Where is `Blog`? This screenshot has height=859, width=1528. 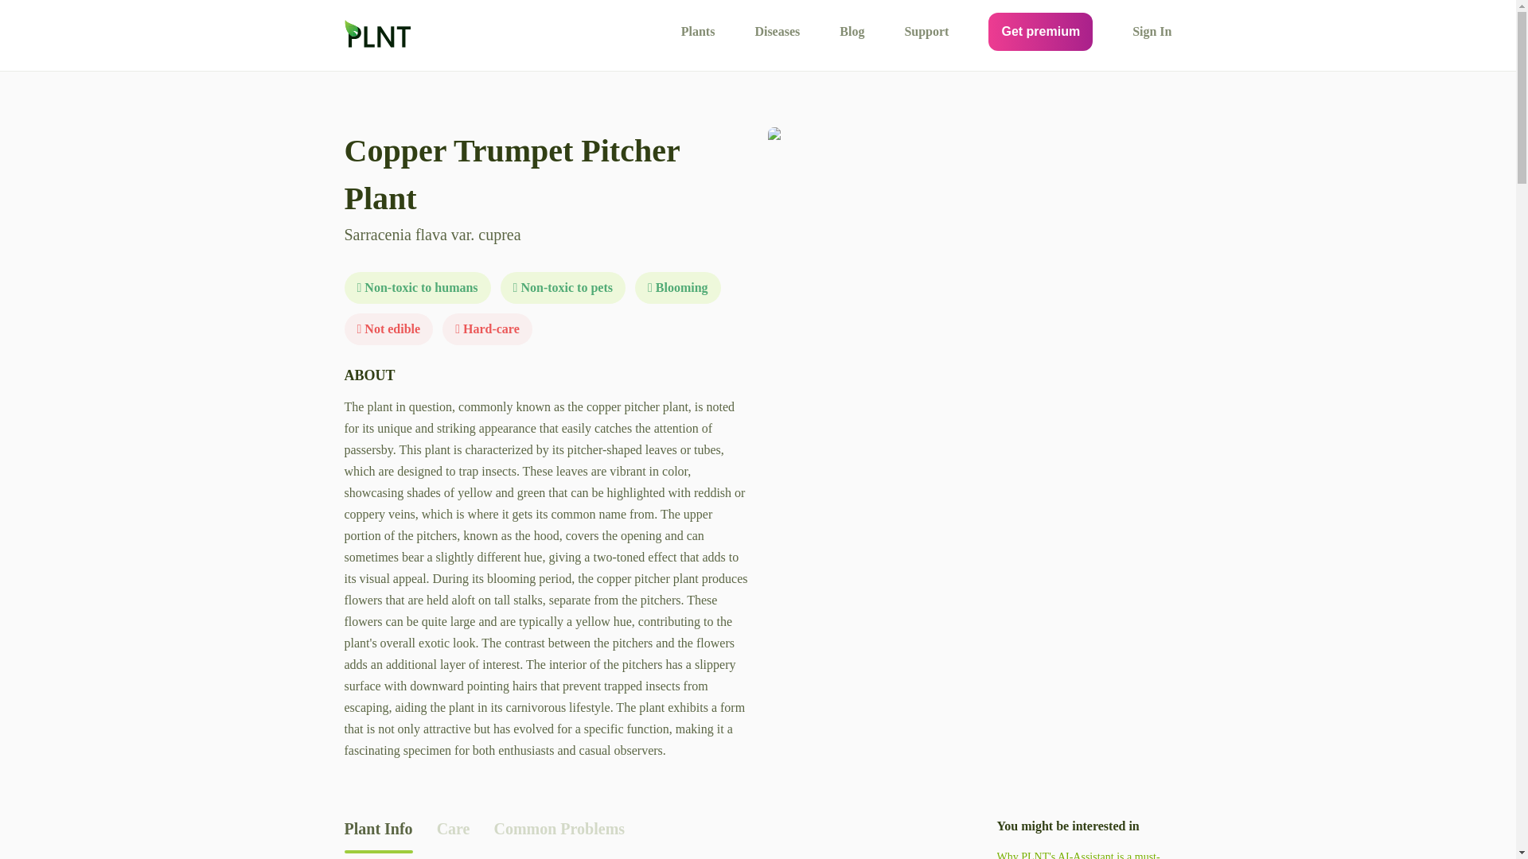 Blog is located at coordinates (852, 32).